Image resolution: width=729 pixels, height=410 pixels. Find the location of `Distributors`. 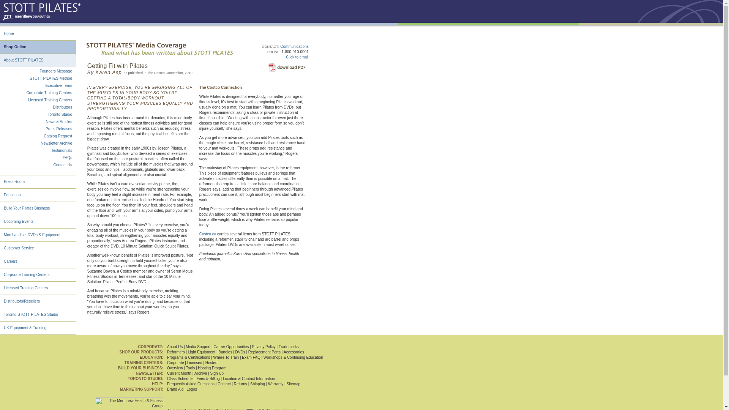

Distributors is located at coordinates (62, 107).